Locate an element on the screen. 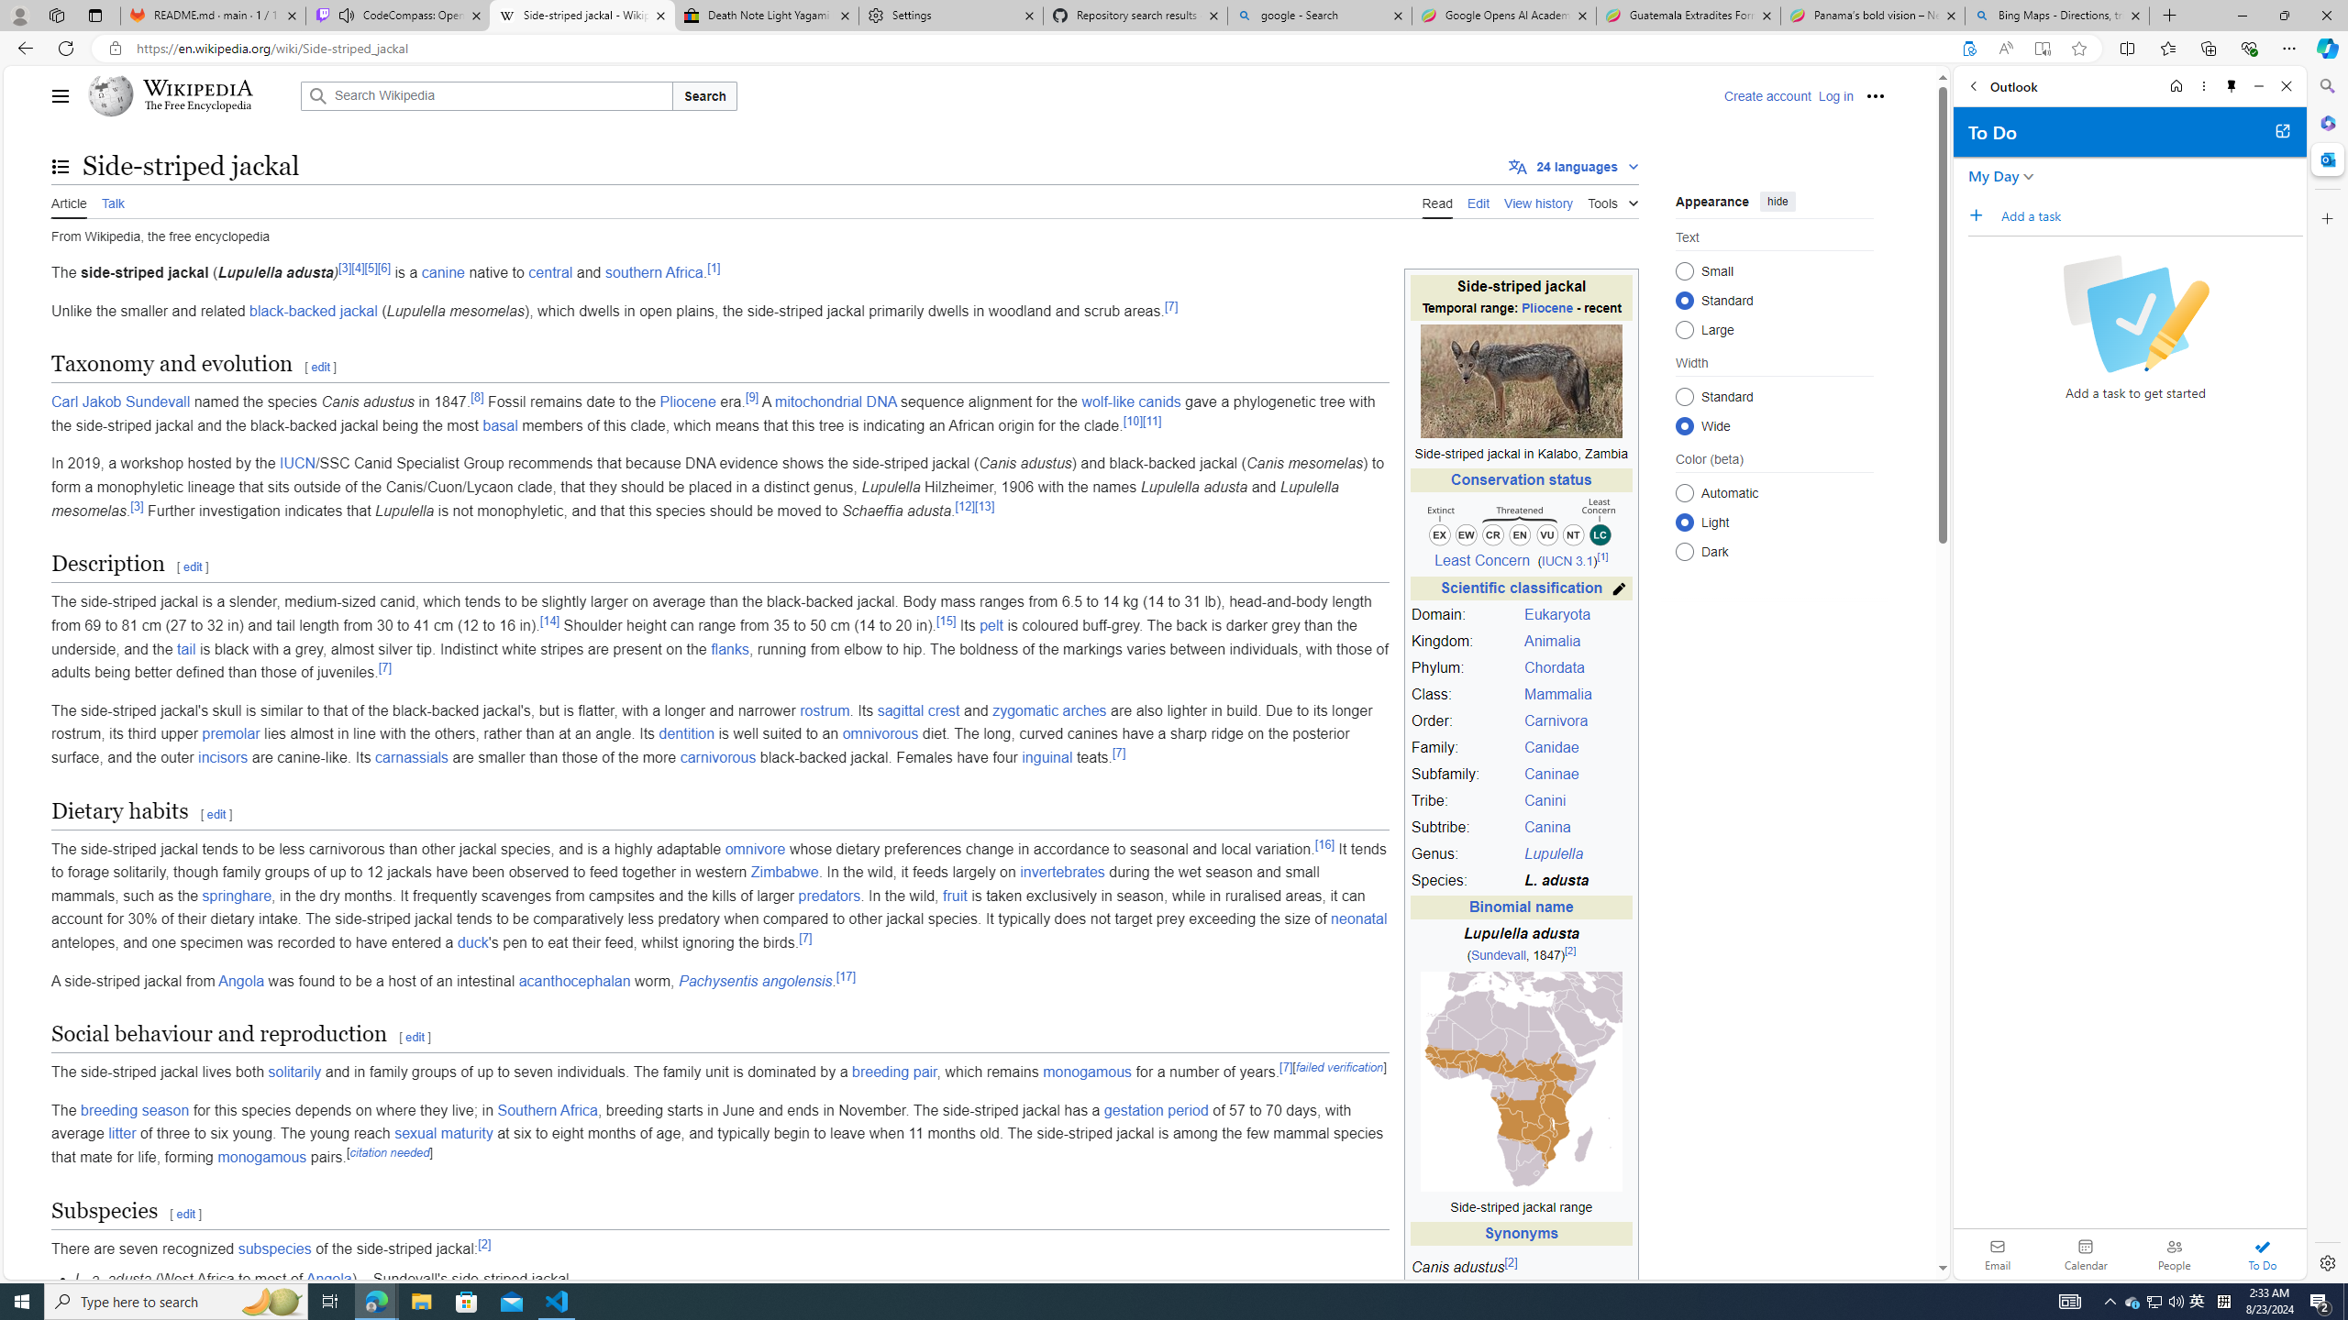 This screenshot has width=2348, height=1320. Caninae is located at coordinates (1576, 775).